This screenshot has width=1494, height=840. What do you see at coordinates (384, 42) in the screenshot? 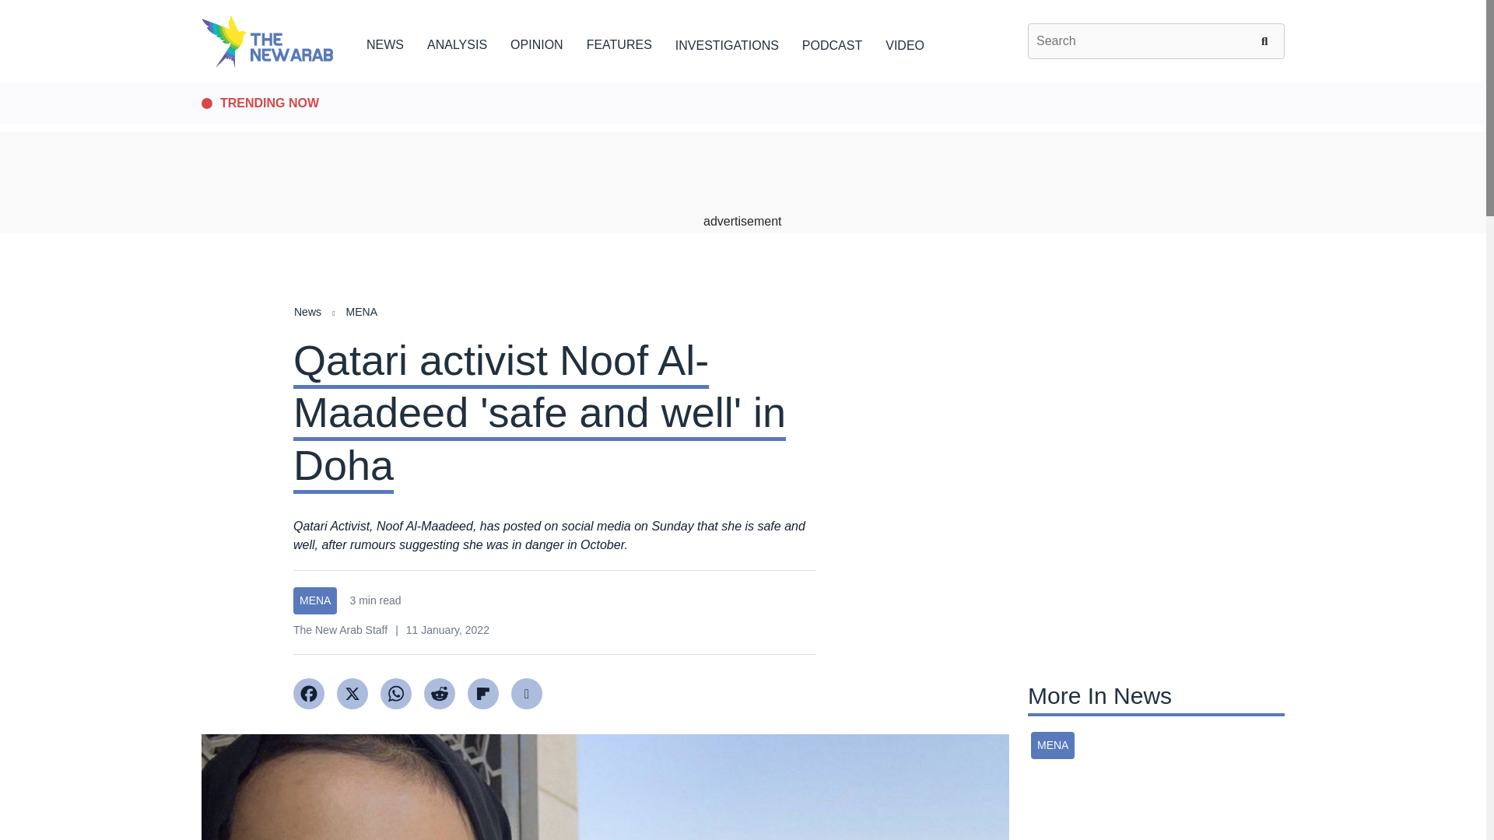
I see `NEWS` at bounding box center [384, 42].